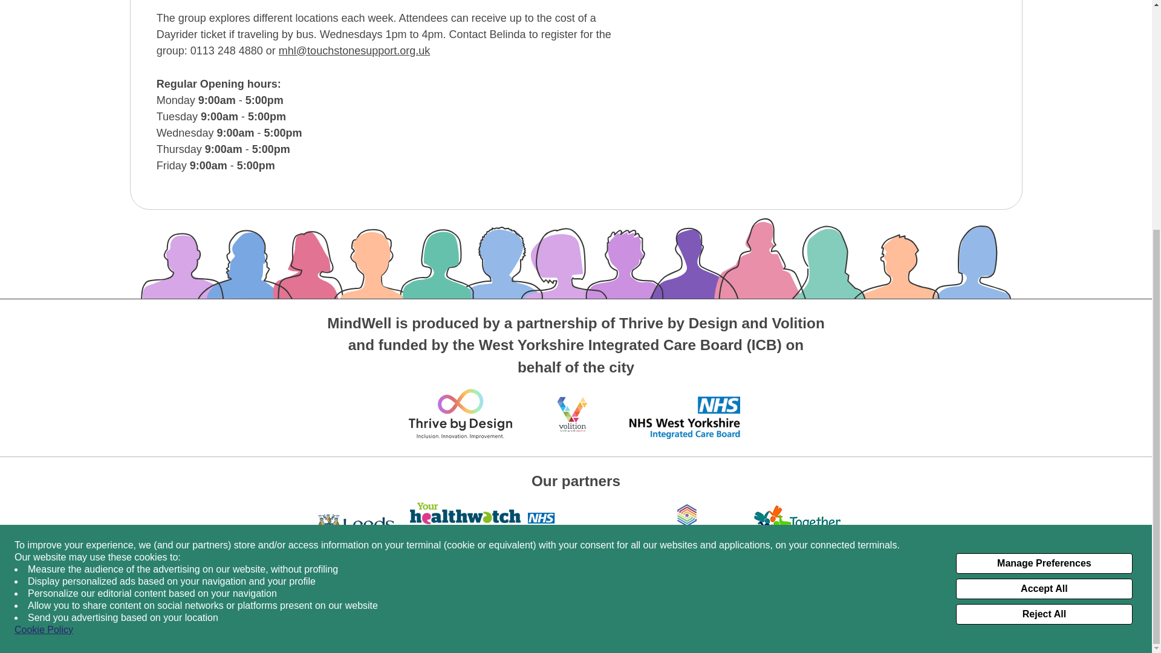 The image size is (1161, 653). What do you see at coordinates (1044, 215) in the screenshot?
I see `Manage Preferences` at bounding box center [1044, 215].